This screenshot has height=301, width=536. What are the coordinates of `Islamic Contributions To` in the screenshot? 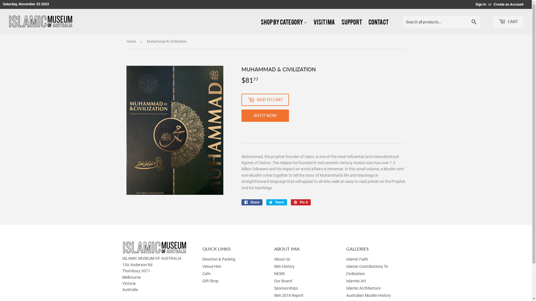 It's located at (367, 266).